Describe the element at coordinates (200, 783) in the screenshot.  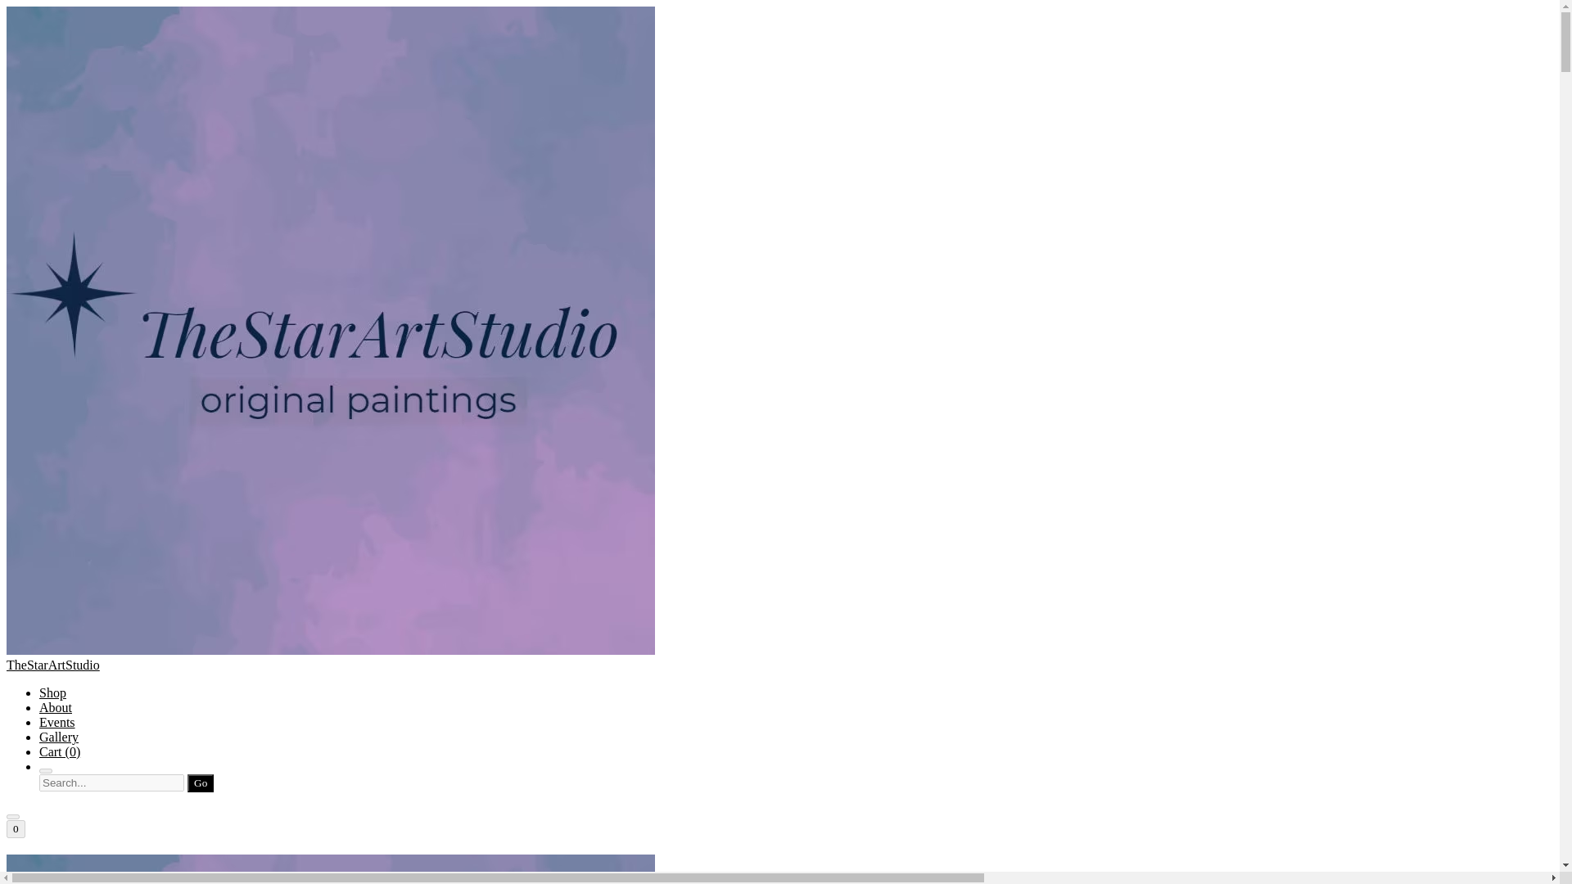
I see `Go` at that location.